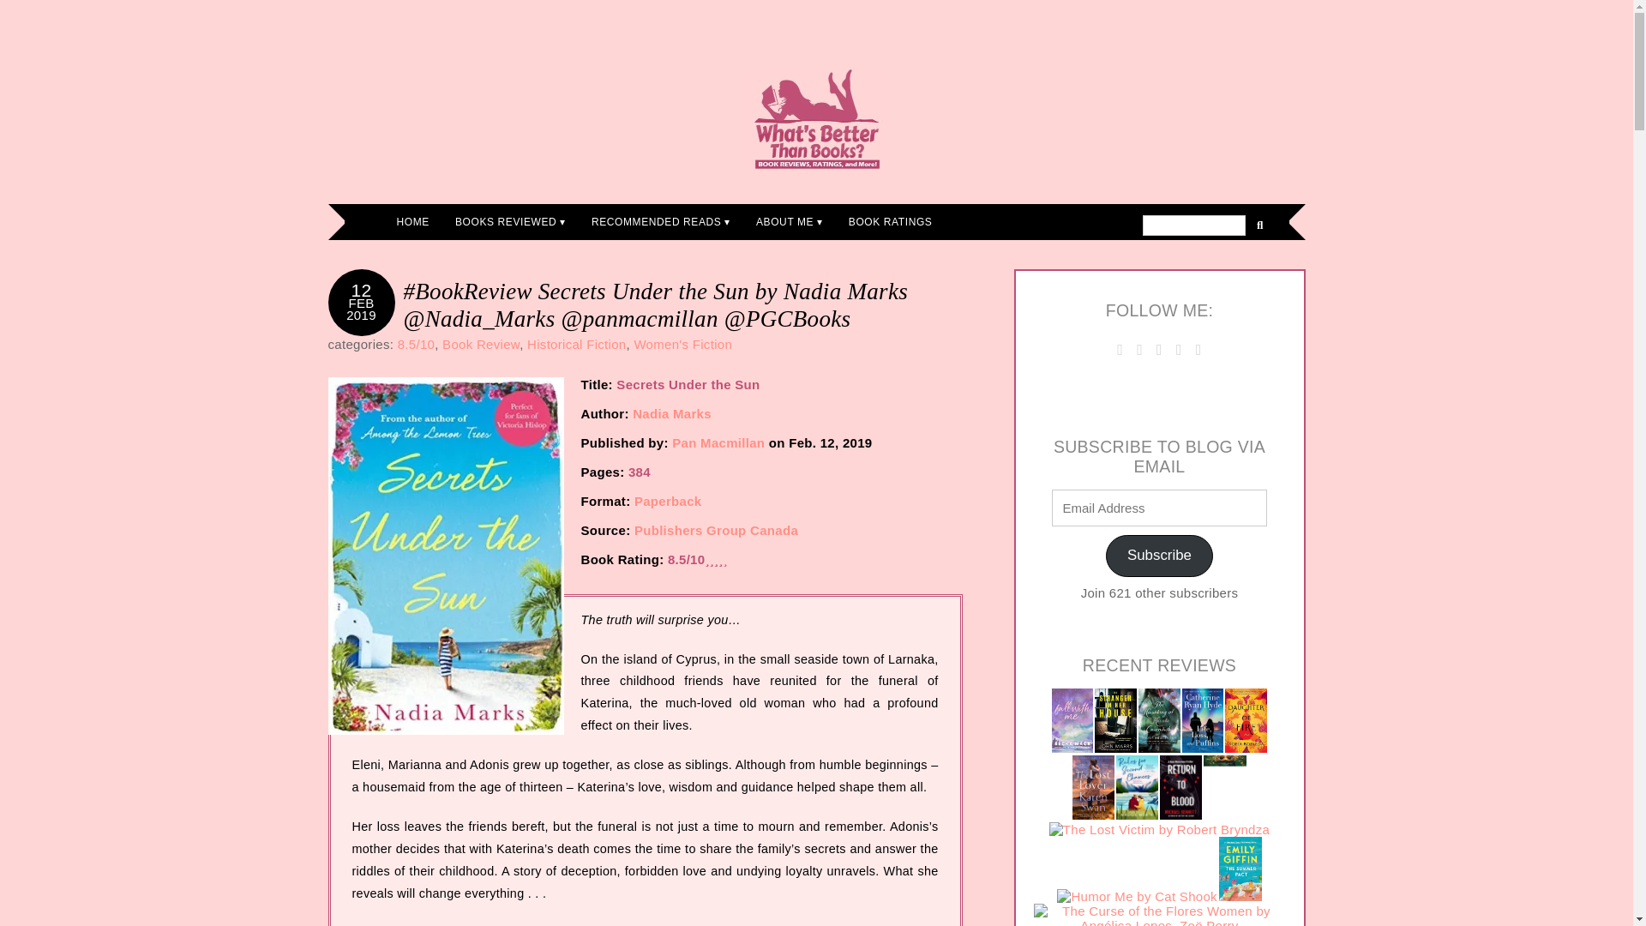 The width and height of the screenshot is (1646, 926). What do you see at coordinates (790, 221) in the screenshot?
I see `ABOUT ME` at bounding box center [790, 221].